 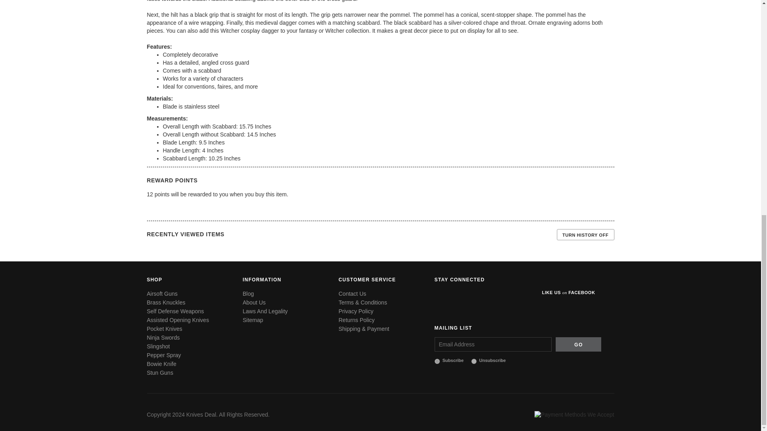 I want to click on Follow Us on Pinterest, so click(x=480, y=297).